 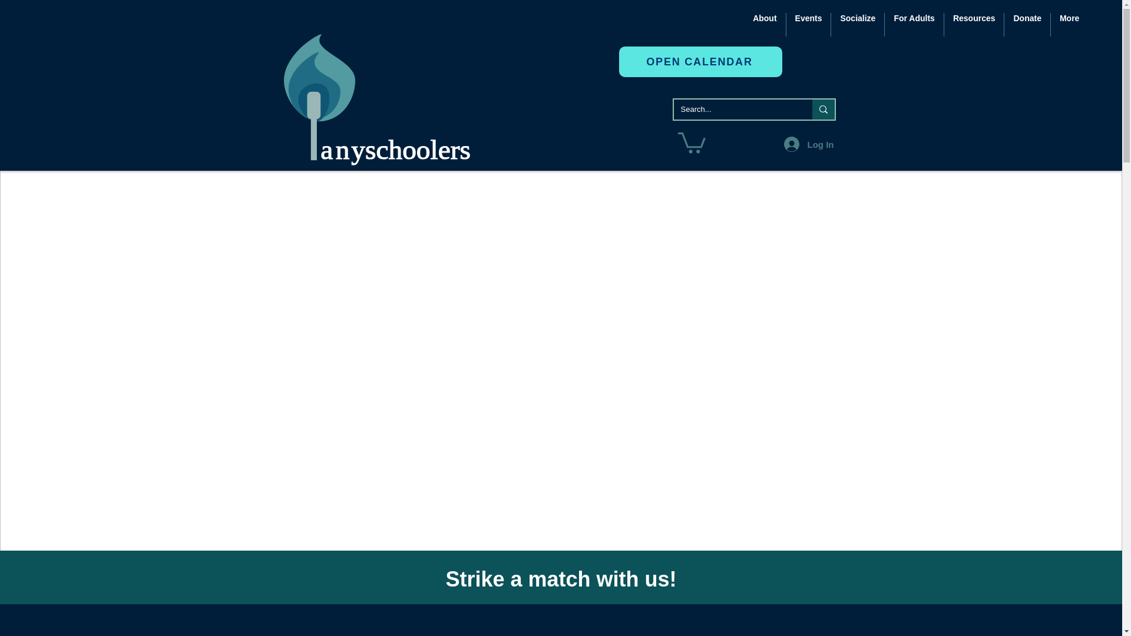 I want to click on OPEN CALENDAR, so click(x=700, y=61).